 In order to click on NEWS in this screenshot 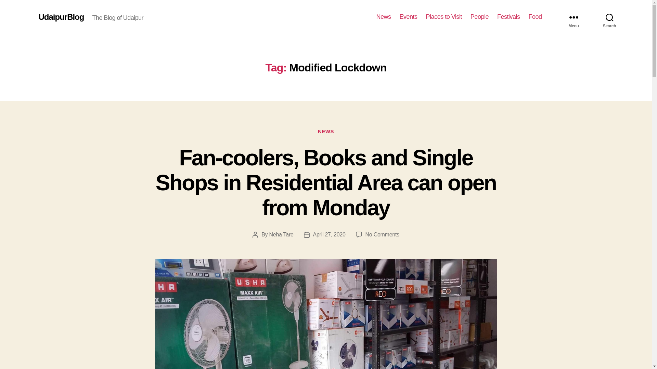, I will do `click(326, 132)`.